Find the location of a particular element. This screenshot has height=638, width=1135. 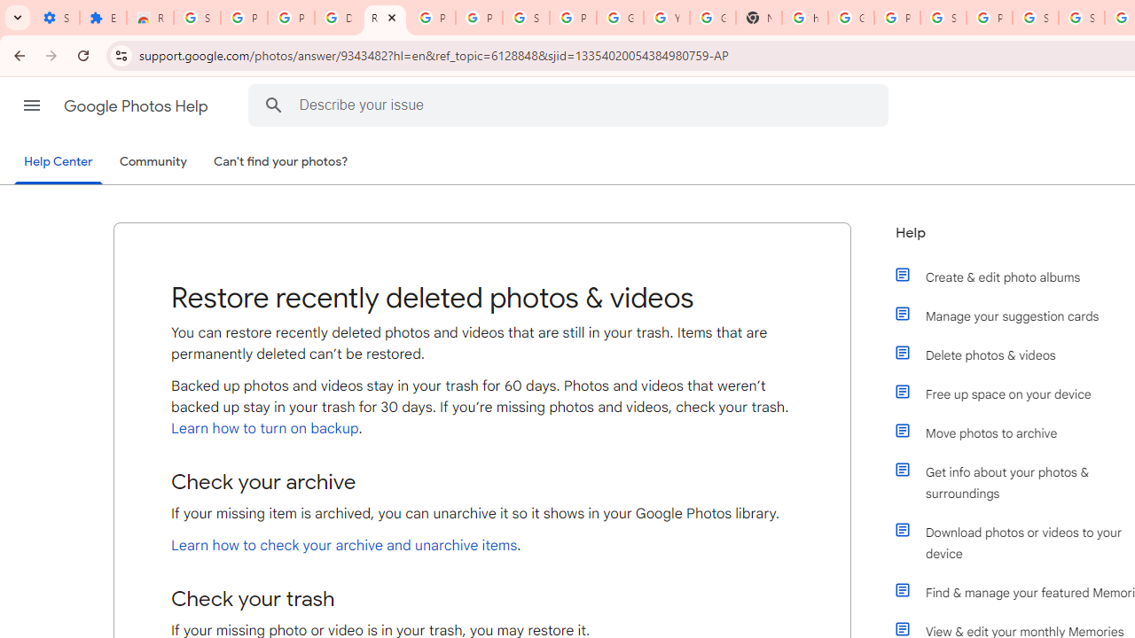

Reload is located at coordinates (83, 55).